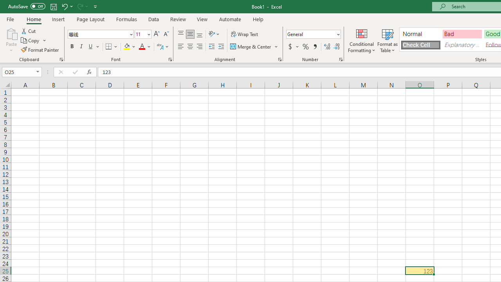  Describe the element at coordinates (157, 34) in the screenshot. I see `Increase Font Size` at that location.